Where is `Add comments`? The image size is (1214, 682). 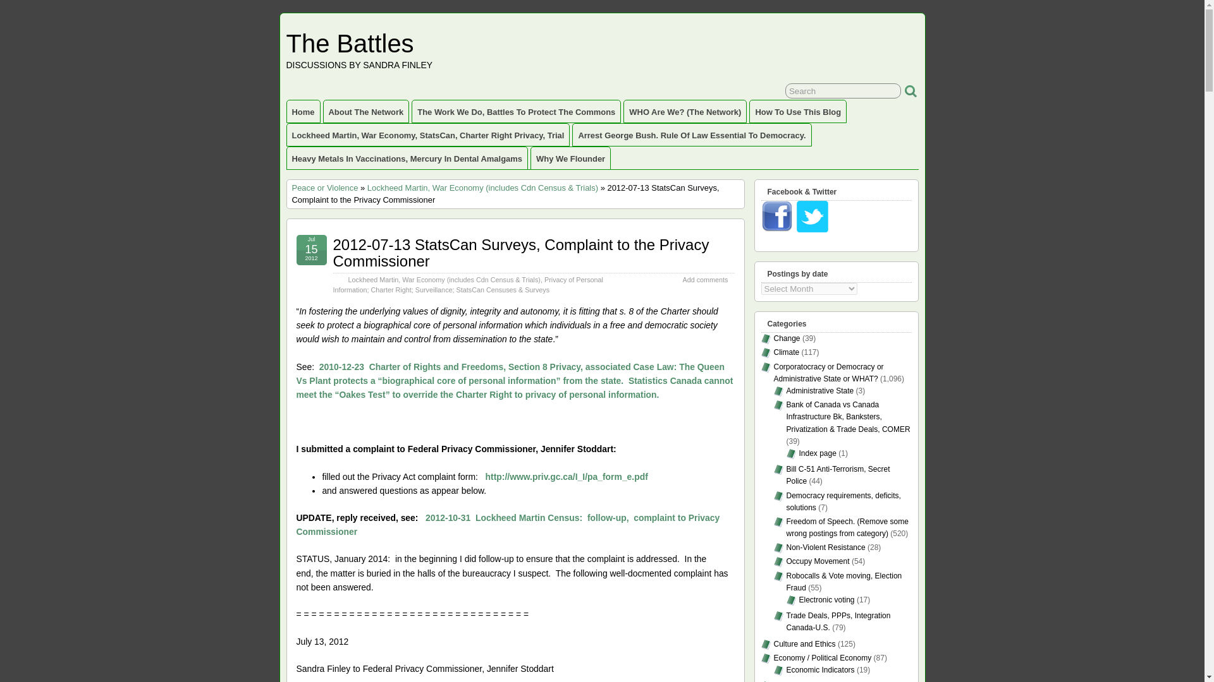 Add comments is located at coordinates (704, 279).